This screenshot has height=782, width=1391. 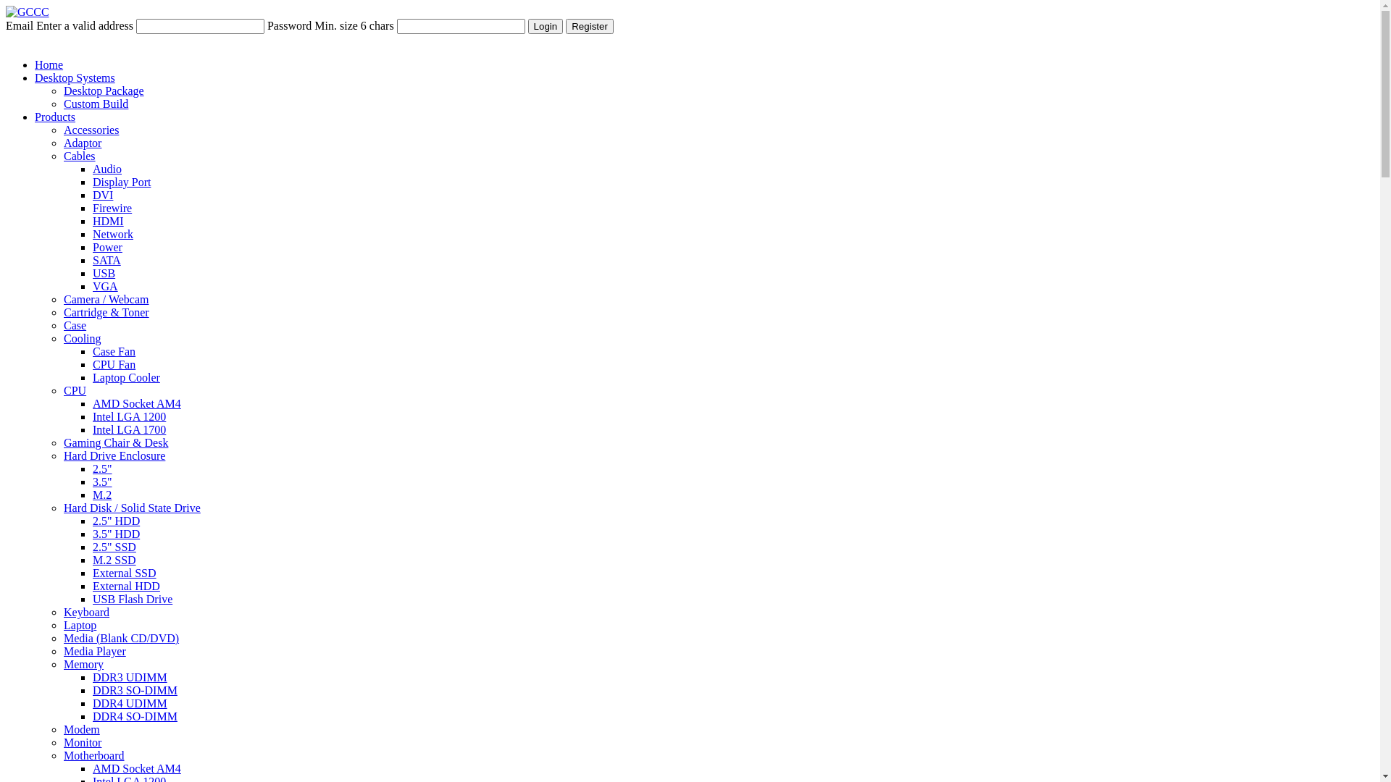 I want to click on VGA, so click(x=106, y=287).